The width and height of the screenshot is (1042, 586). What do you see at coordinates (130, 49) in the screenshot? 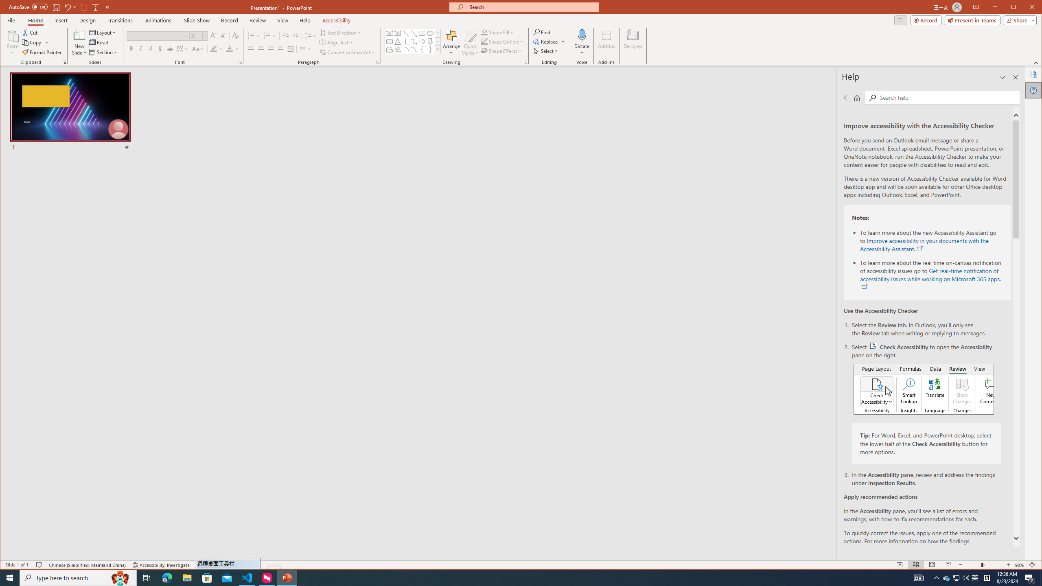
I see `Bold` at bounding box center [130, 49].